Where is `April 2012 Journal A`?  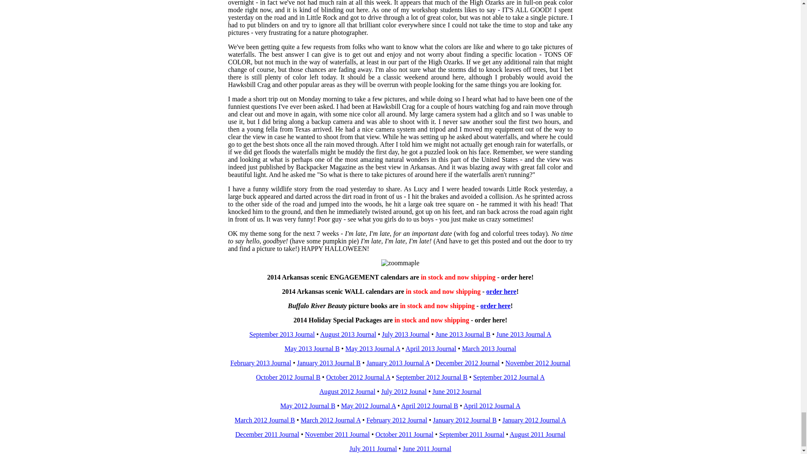
April 2012 Journal A is located at coordinates (492, 406).